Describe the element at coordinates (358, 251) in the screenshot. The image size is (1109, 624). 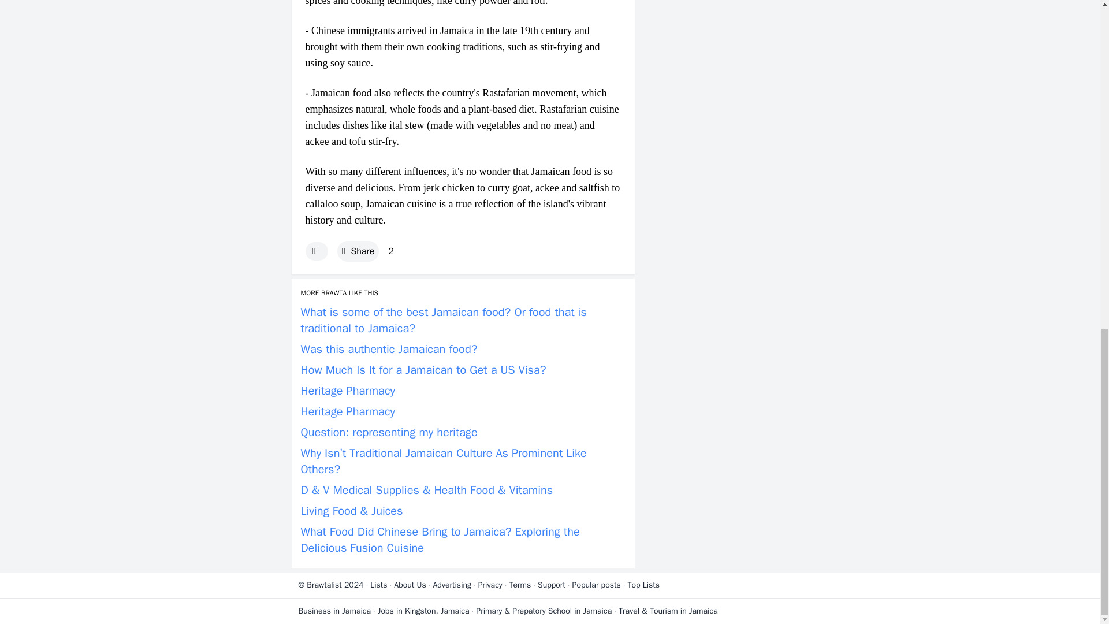
I see `Share` at that location.